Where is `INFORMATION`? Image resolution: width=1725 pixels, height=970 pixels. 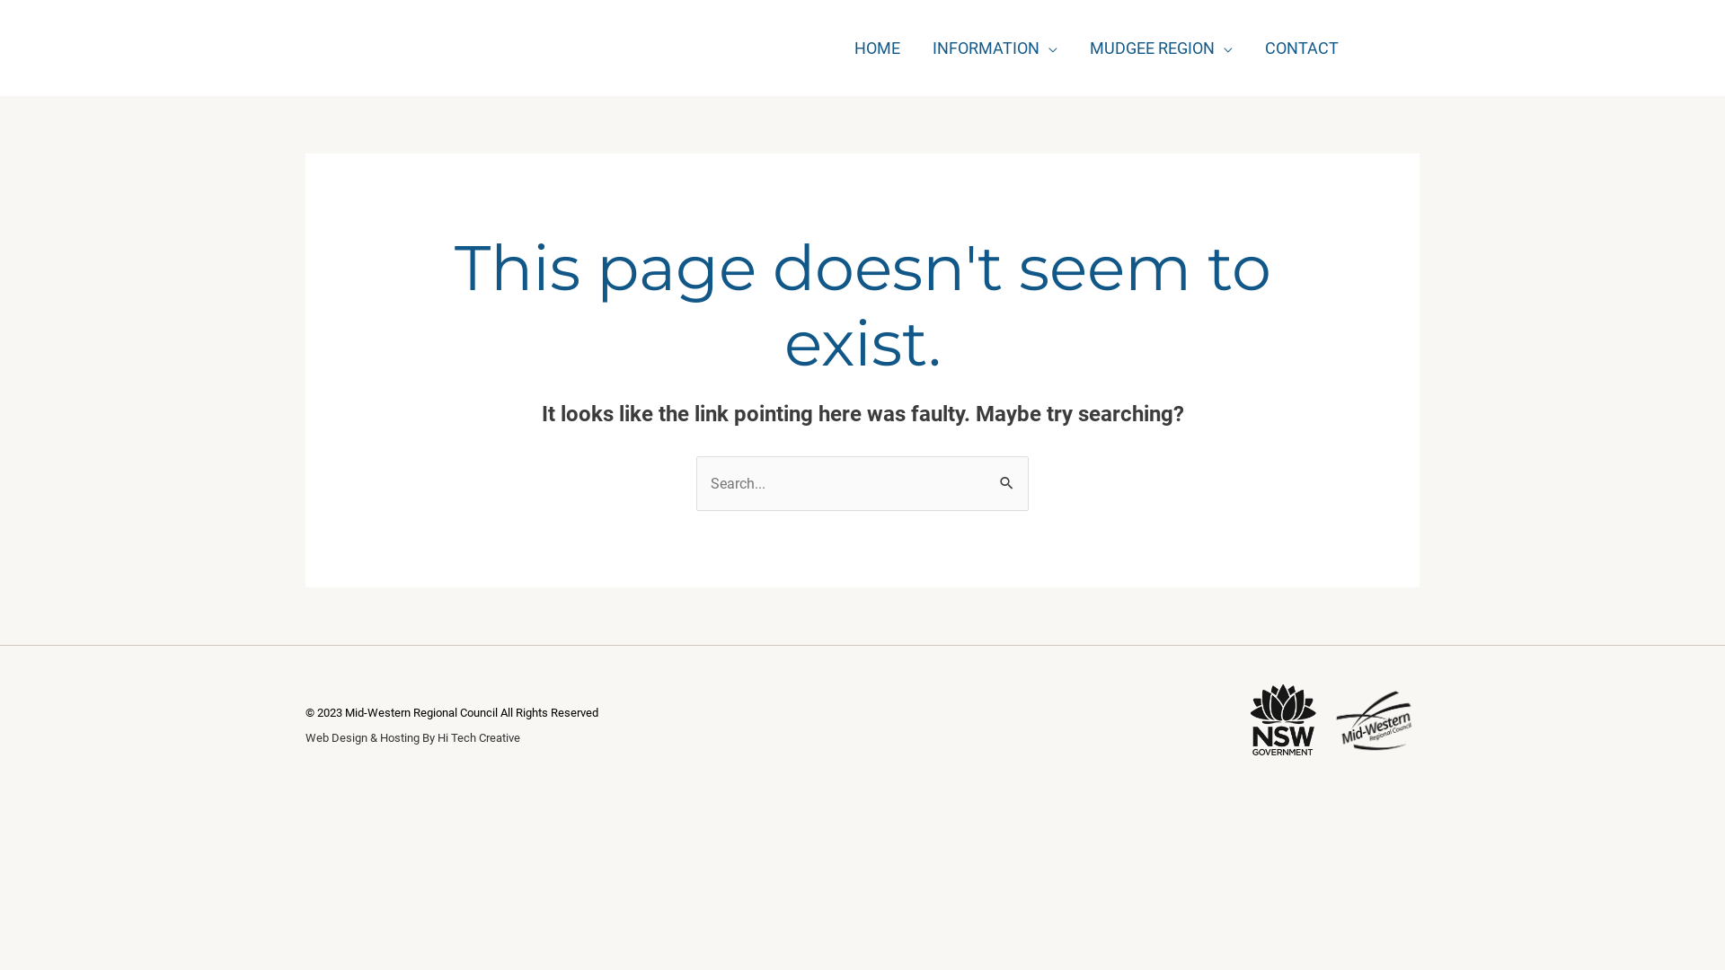
INFORMATION is located at coordinates (995, 48).